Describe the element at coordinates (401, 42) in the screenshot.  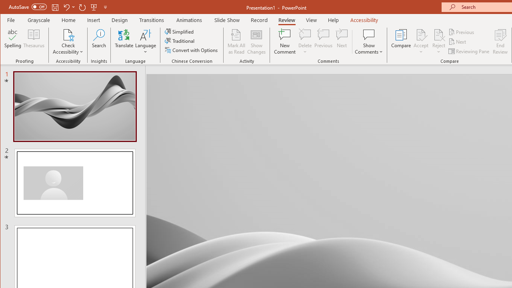
I see `Compare` at that location.